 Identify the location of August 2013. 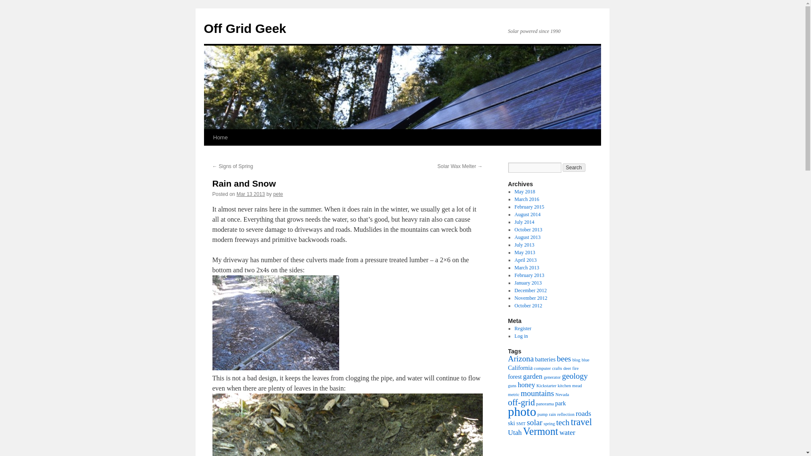
(527, 237).